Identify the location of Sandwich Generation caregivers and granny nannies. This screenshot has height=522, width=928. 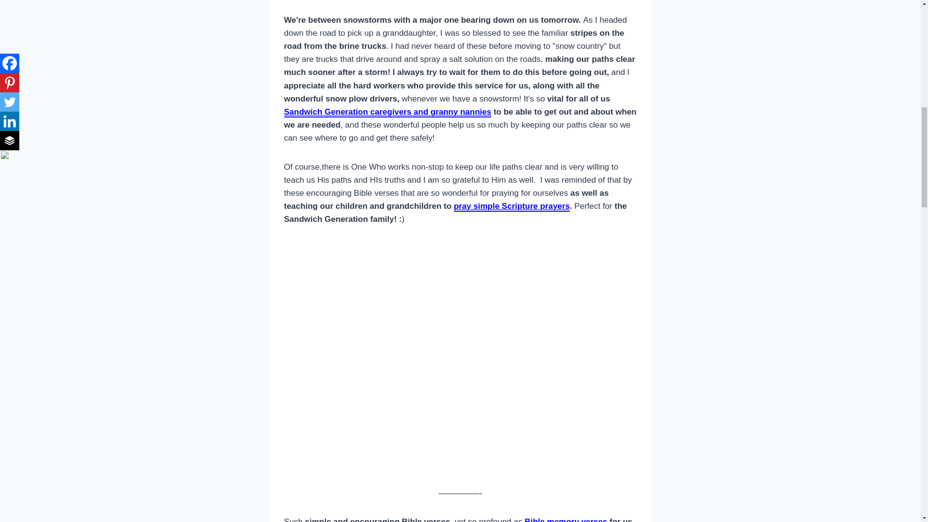
(388, 112).